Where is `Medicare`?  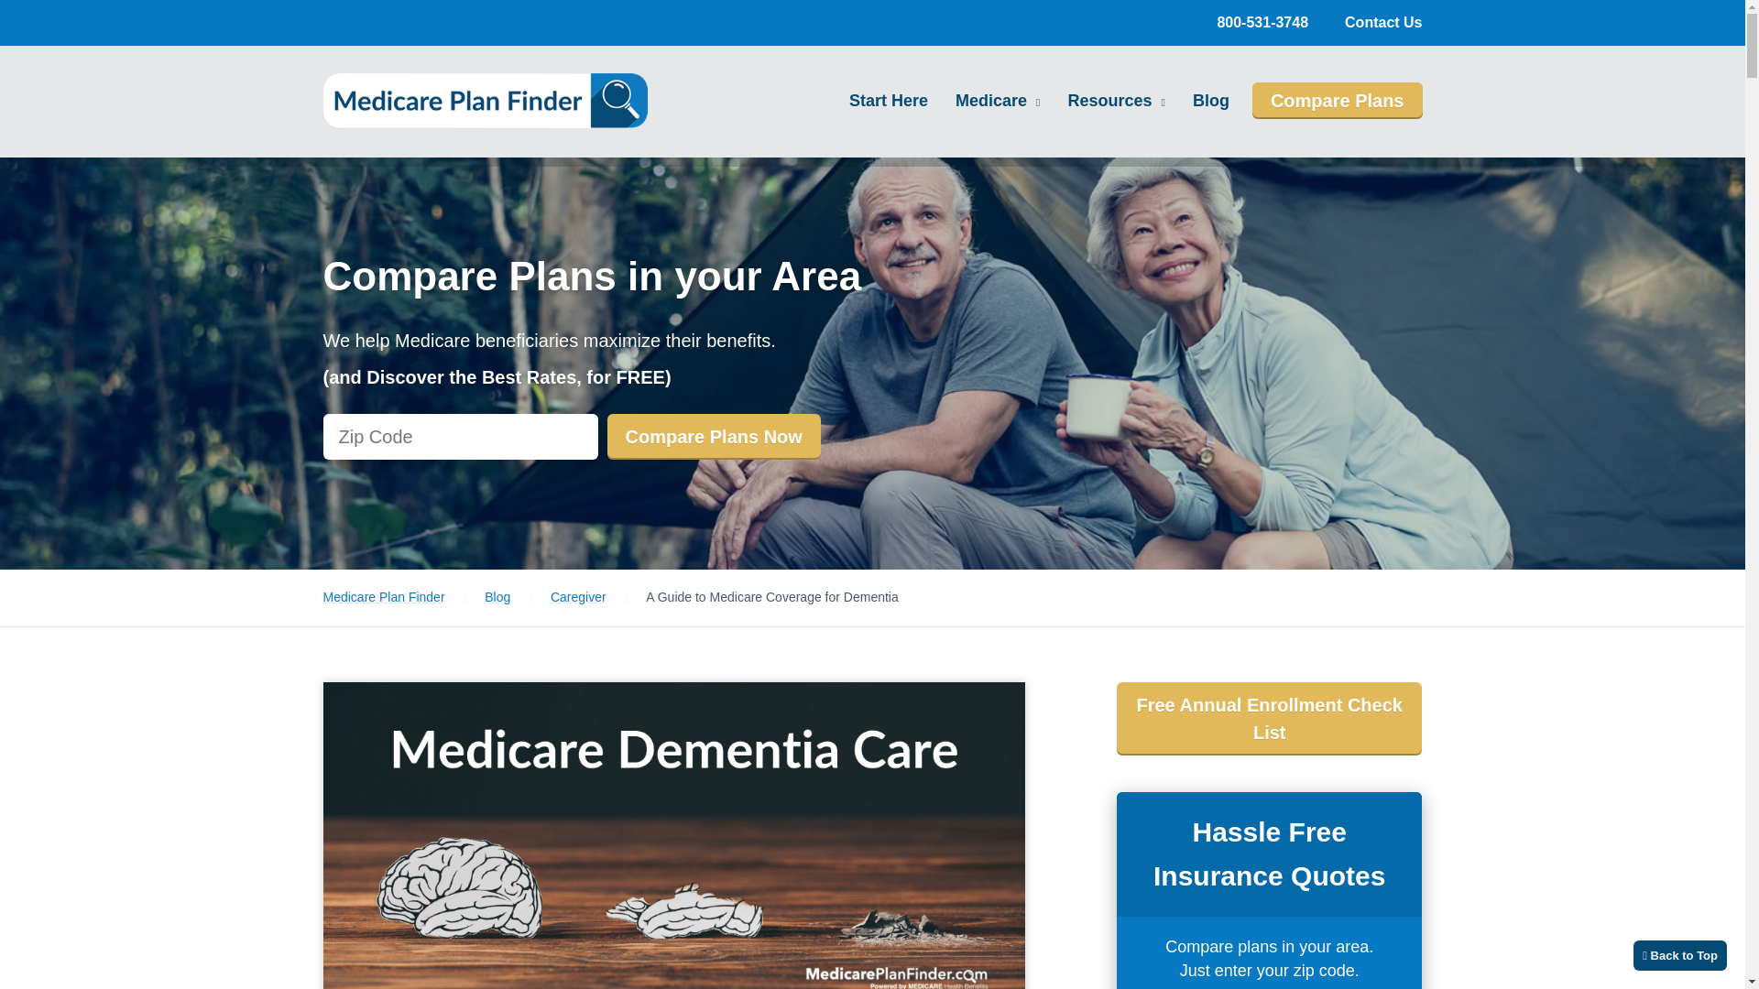 Medicare is located at coordinates (998, 101).